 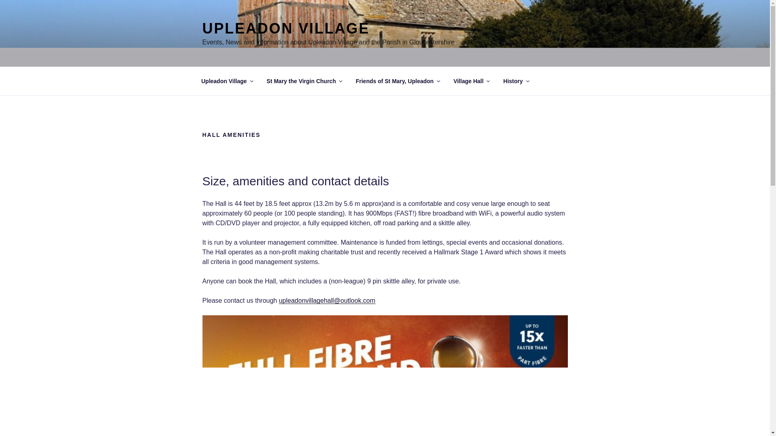 I want to click on UPLEADON VILLAGE, so click(x=285, y=28).